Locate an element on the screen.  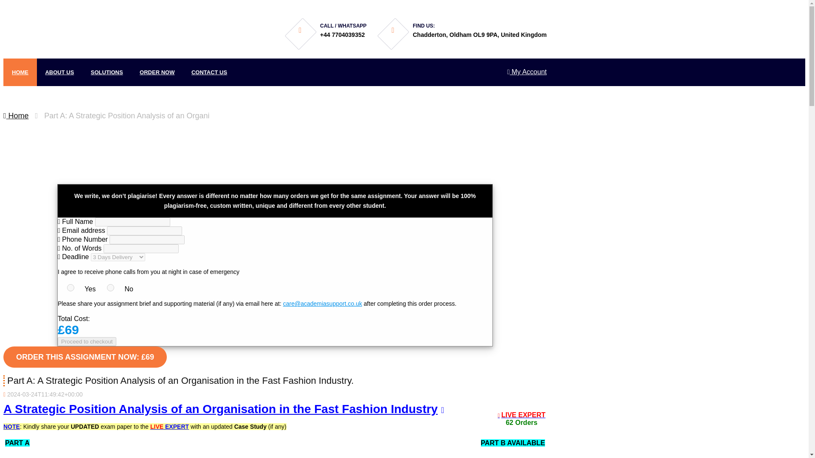
no is located at coordinates (110, 288).